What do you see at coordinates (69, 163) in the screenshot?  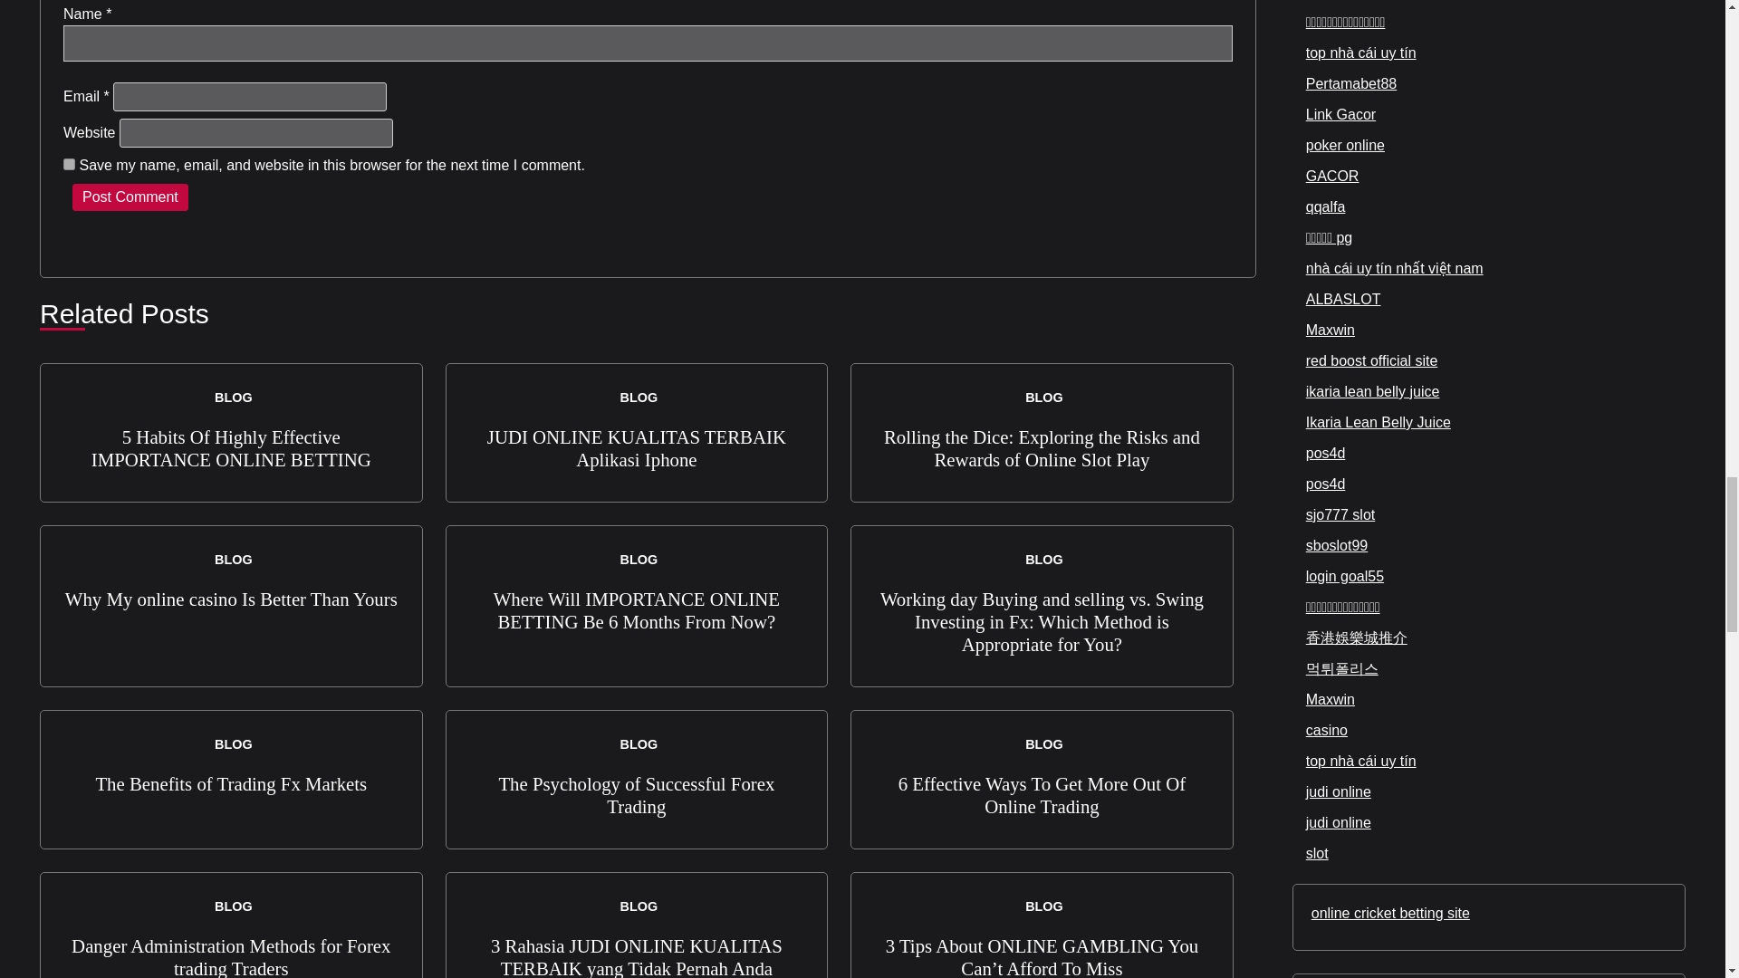 I see `yes` at bounding box center [69, 163].